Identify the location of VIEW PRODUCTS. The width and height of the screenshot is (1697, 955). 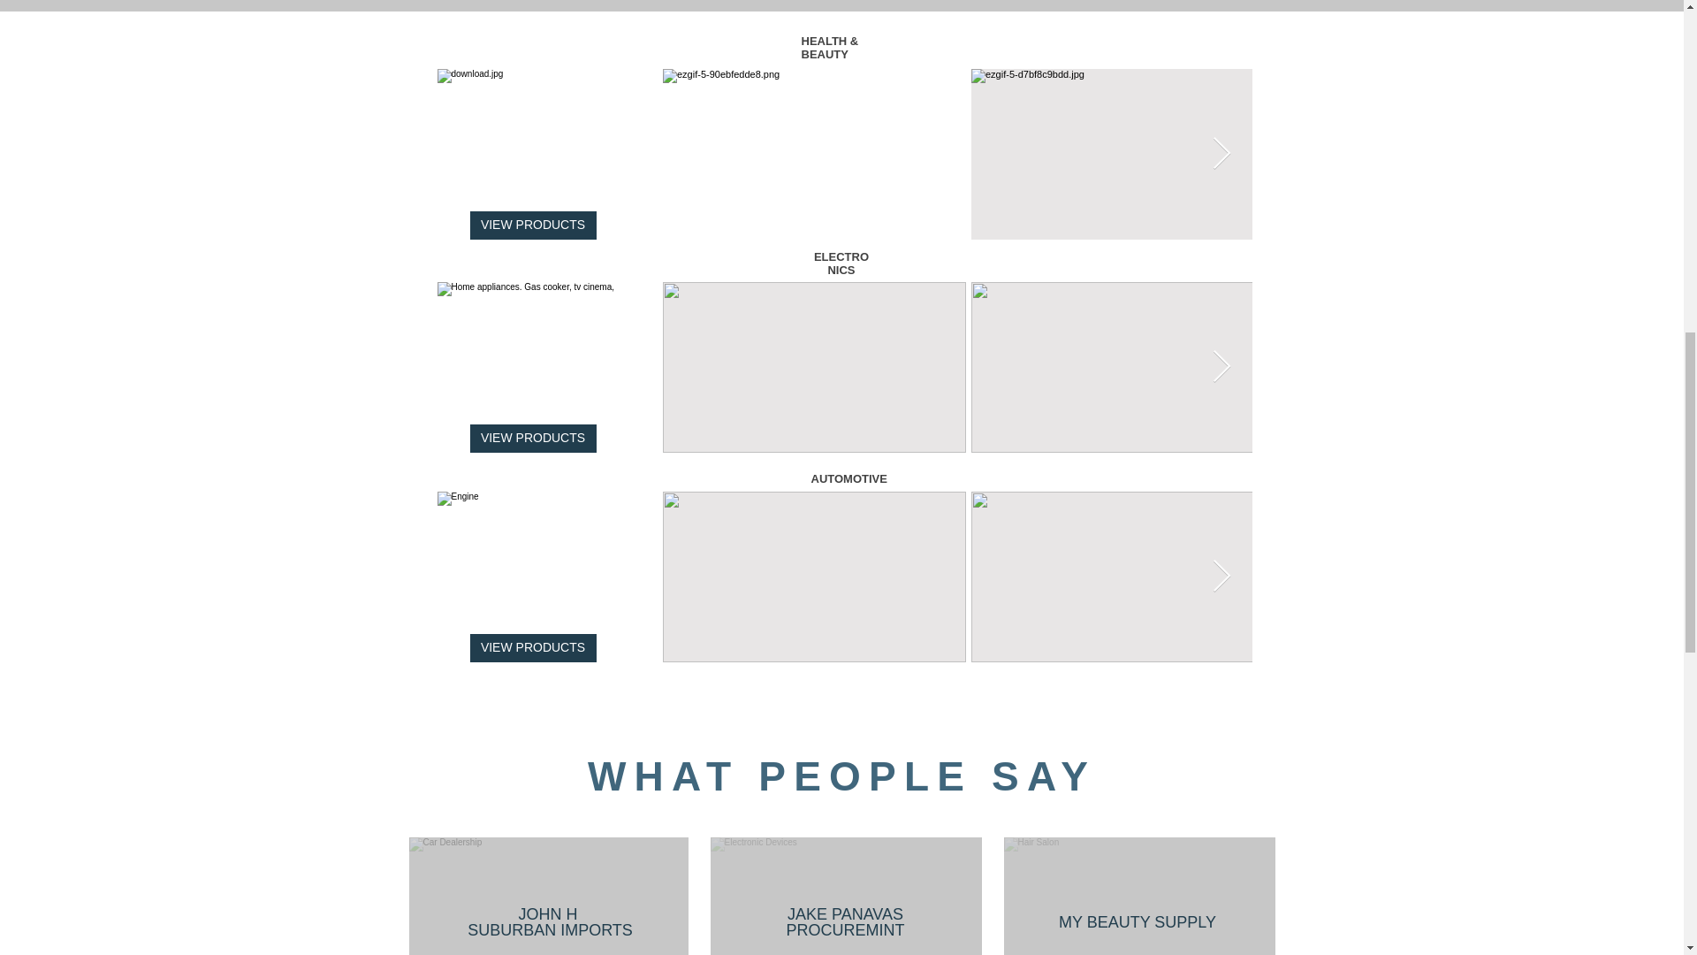
(533, 438).